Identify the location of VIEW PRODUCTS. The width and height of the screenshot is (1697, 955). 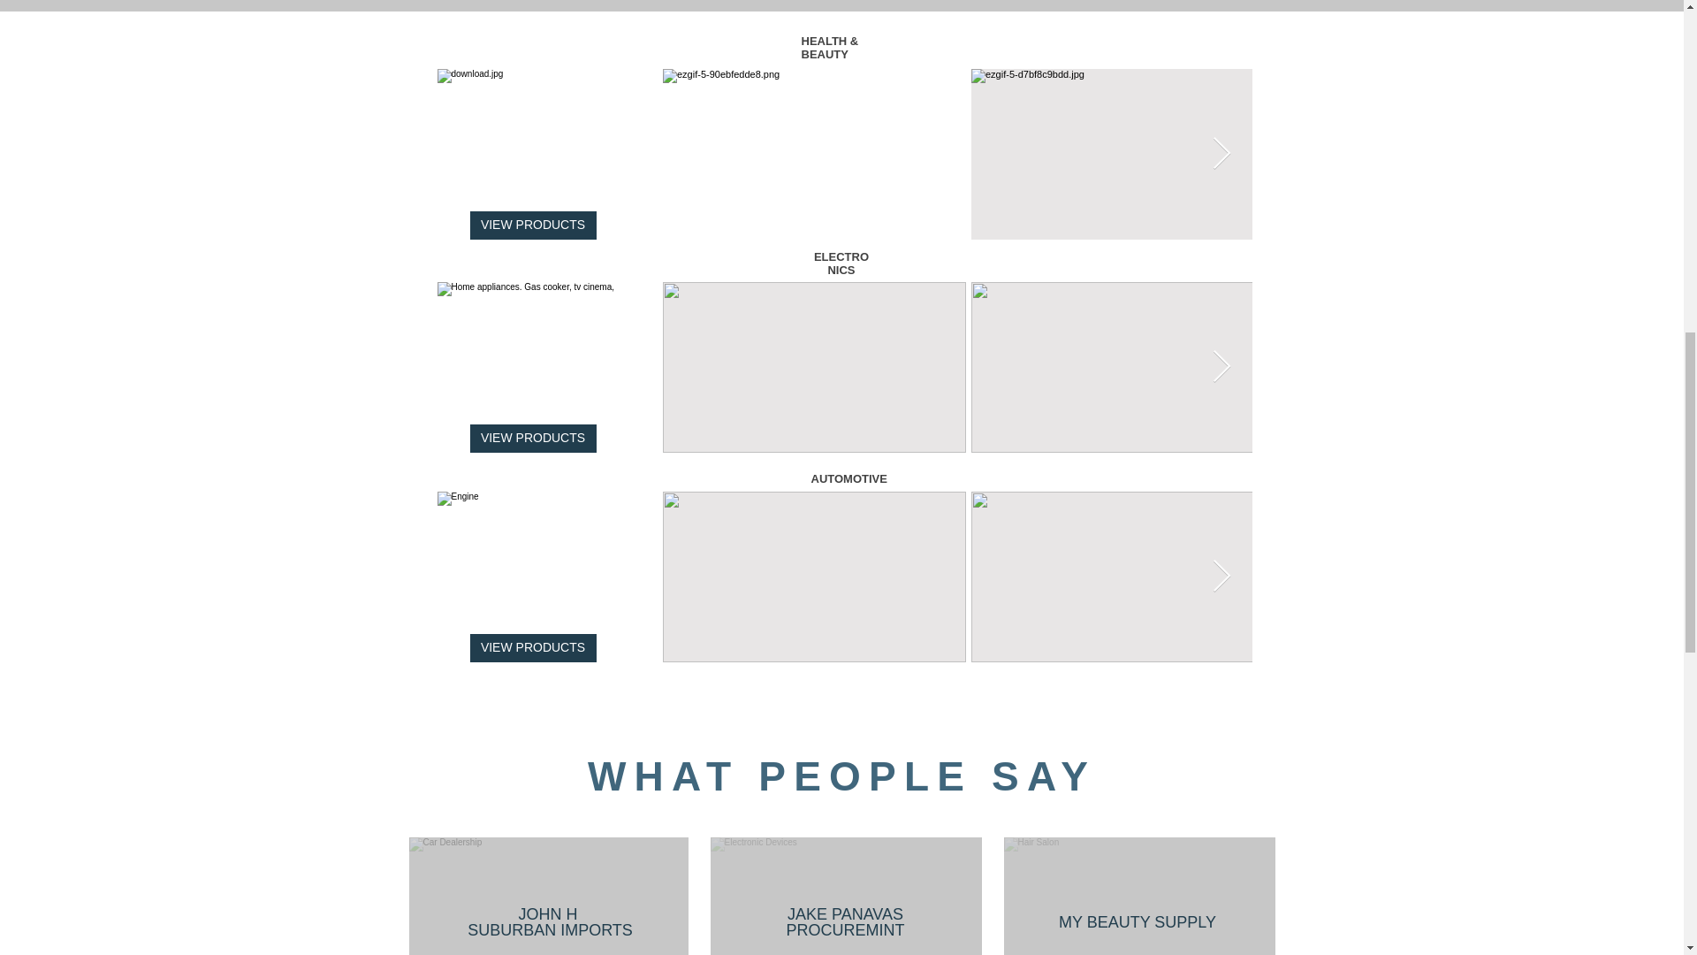
(533, 438).